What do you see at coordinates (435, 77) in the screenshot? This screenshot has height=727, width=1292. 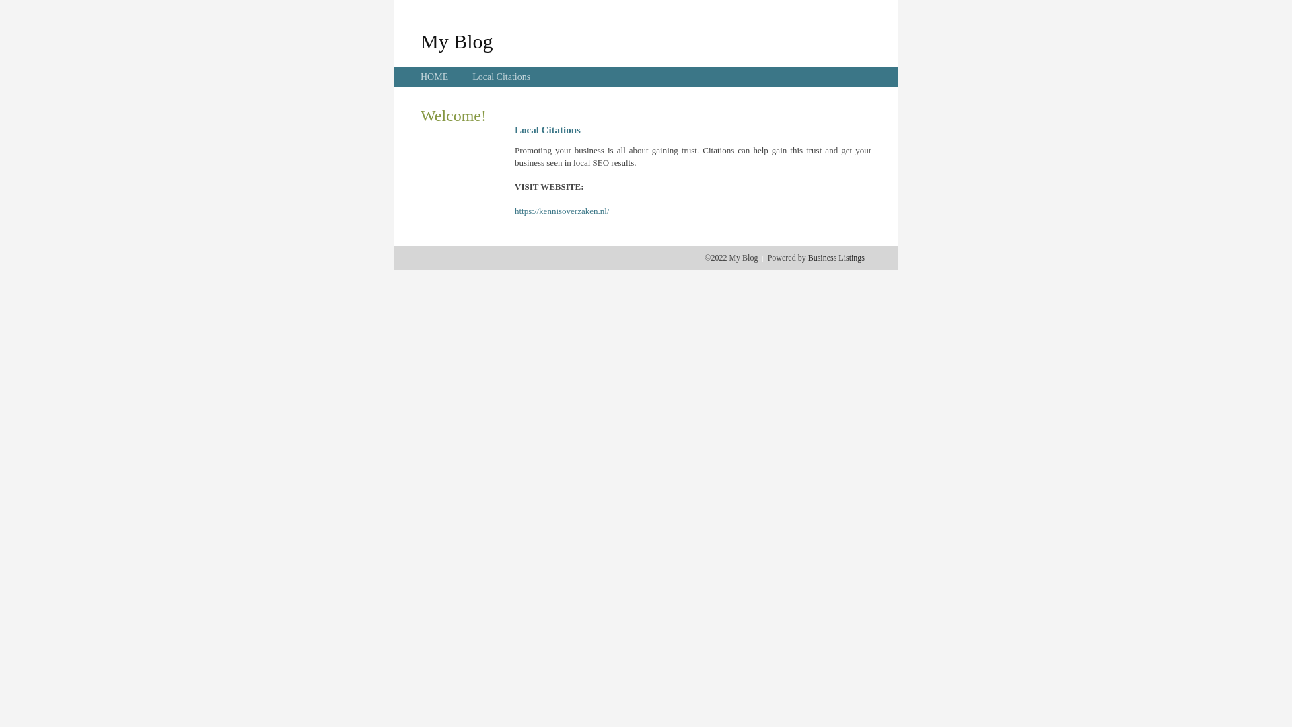 I see `HOME` at bounding box center [435, 77].